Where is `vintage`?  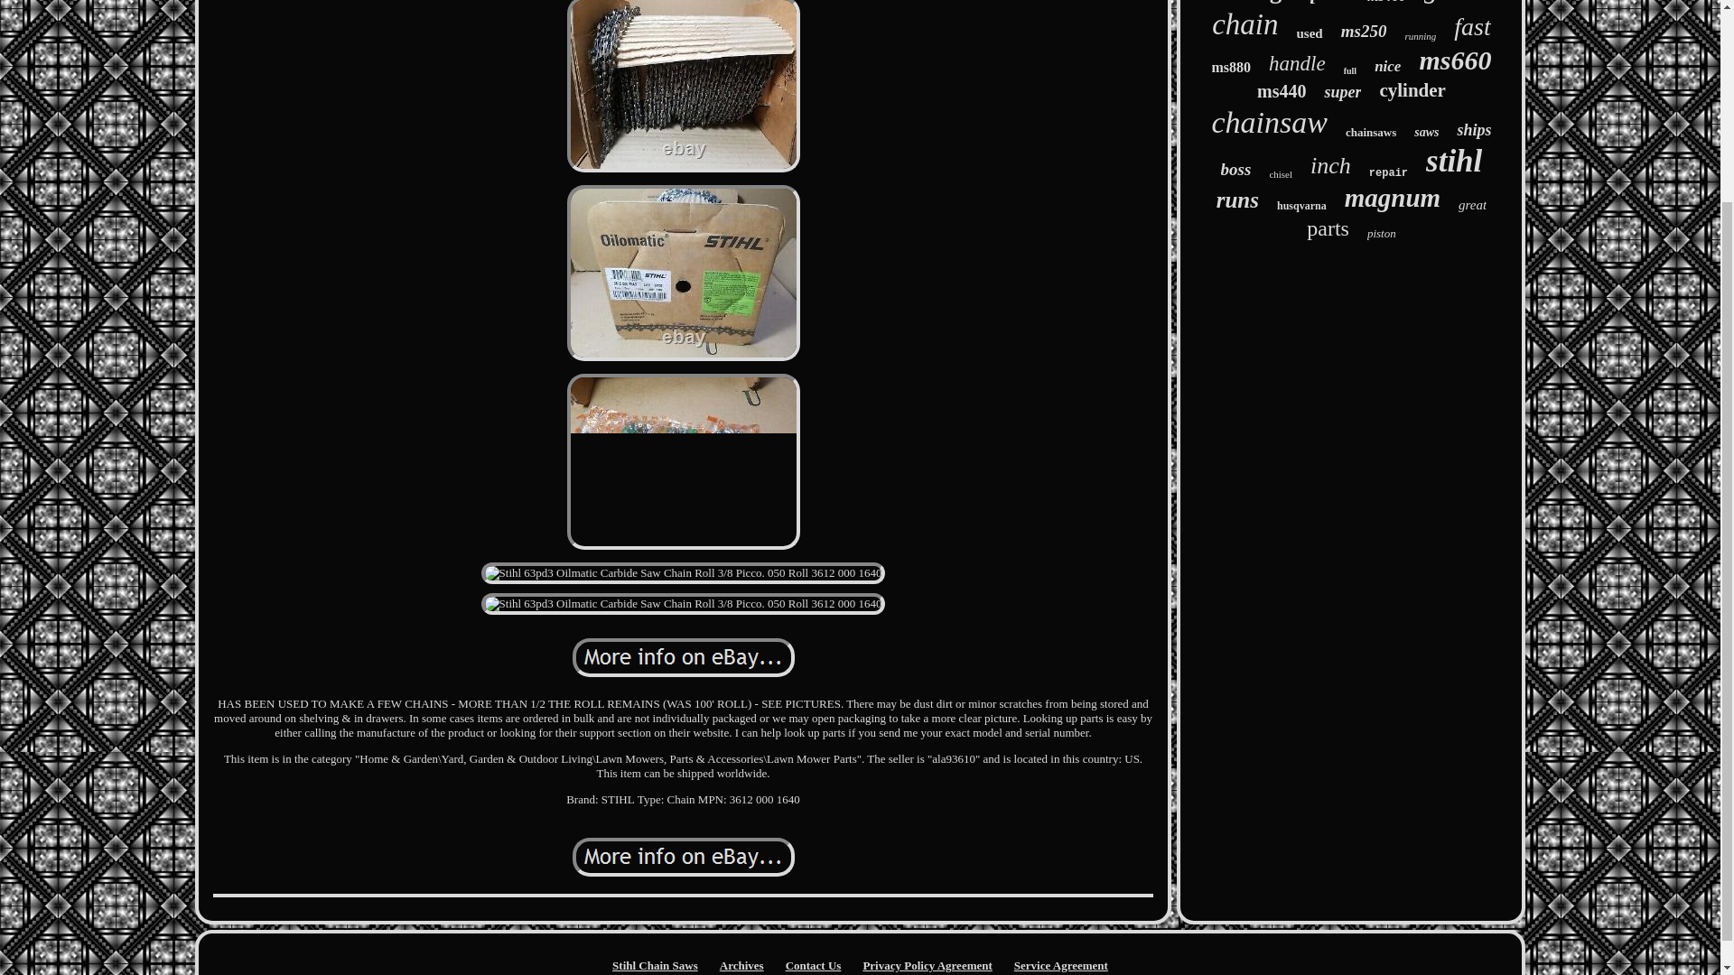 vintage is located at coordinates (1254, 2).